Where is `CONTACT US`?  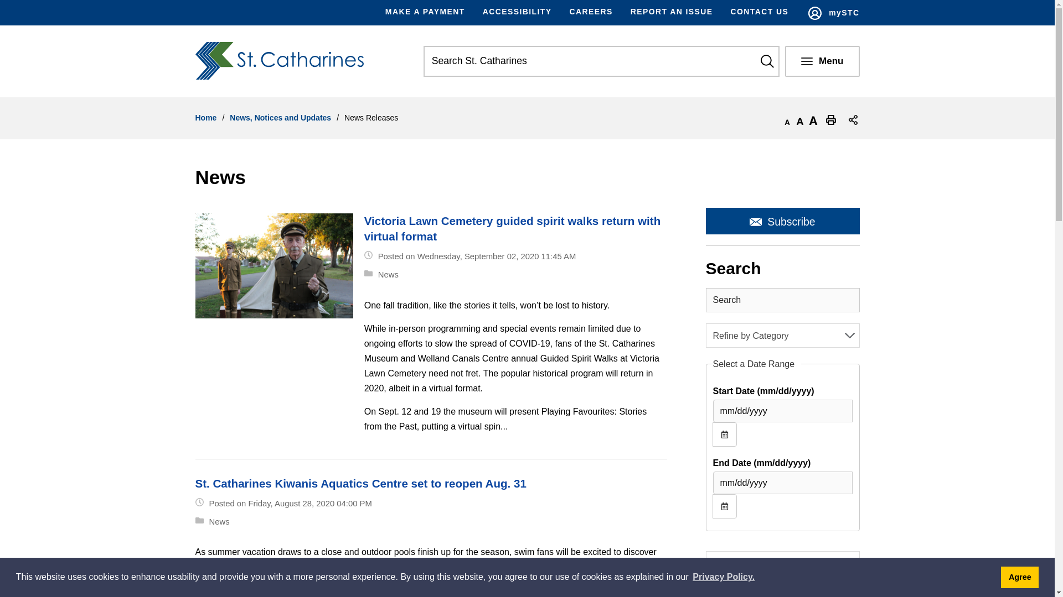
CONTACT US is located at coordinates (760, 12).